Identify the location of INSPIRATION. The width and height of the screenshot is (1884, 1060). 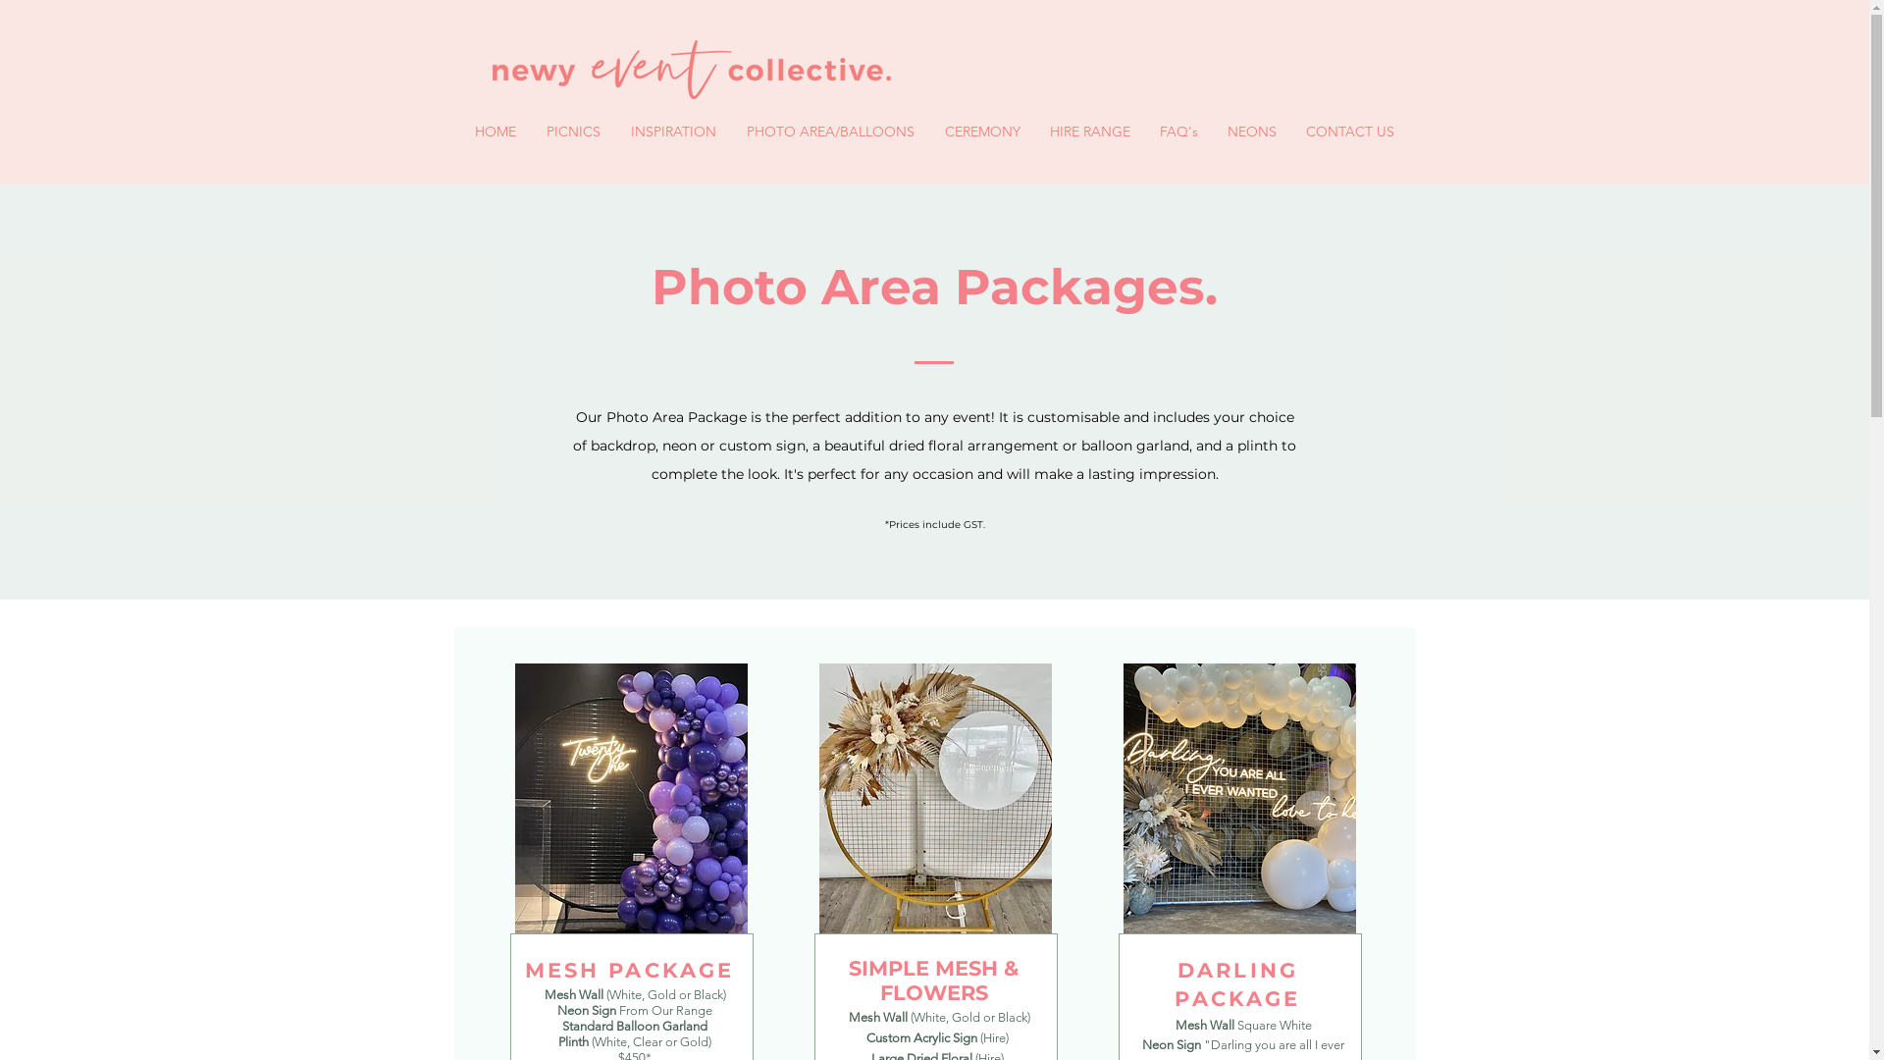
(674, 132).